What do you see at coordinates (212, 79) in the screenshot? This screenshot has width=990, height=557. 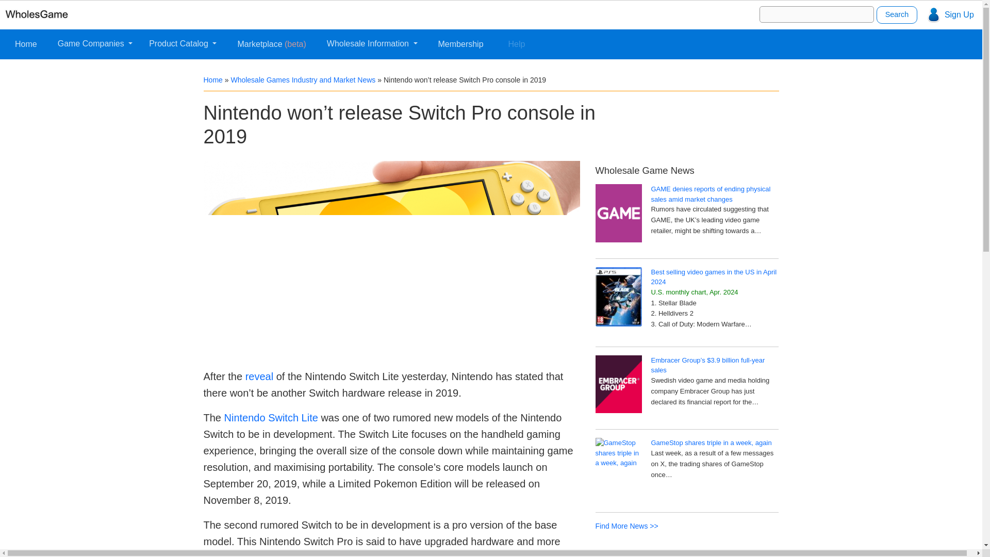 I see `Home` at bounding box center [212, 79].